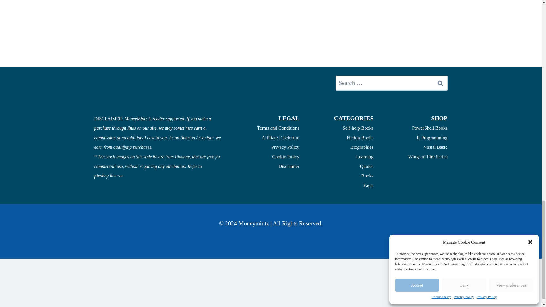 This screenshot has height=307, width=546. What do you see at coordinates (285, 147) in the screenshot?
I see `Privacy Policy` at bounding box center [285, 147].